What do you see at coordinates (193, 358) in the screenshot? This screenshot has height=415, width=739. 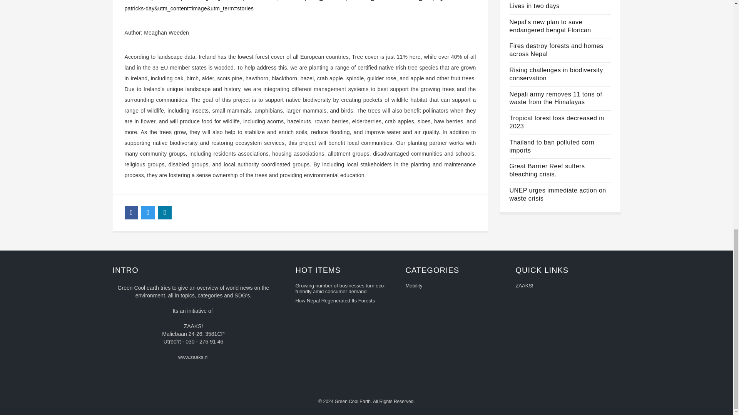 I see `www.zaaks.nl` at bounding box center [193, 358].